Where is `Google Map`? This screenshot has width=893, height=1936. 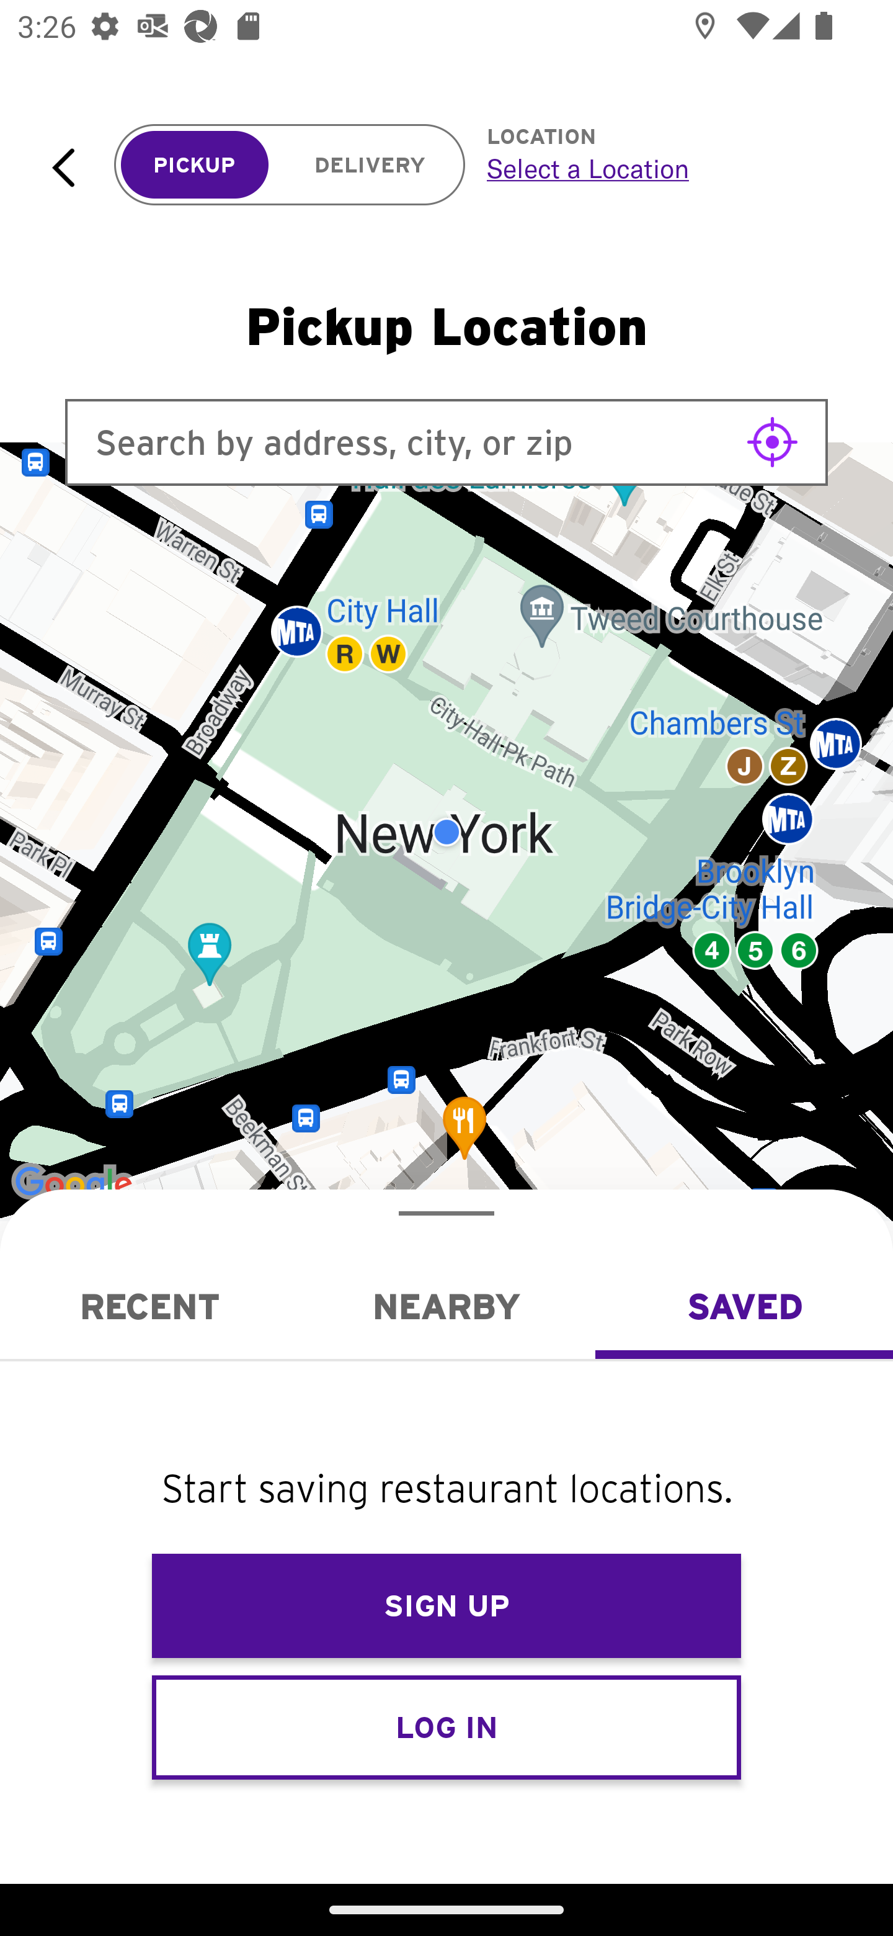 Google Map is located at coordinates (446, 832).